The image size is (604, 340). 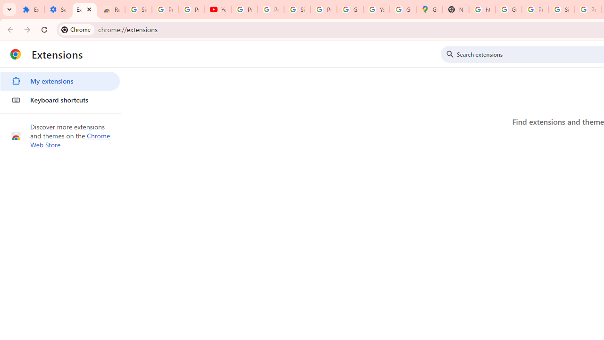 What do you see at coordinates (456, 9) in the screenshot?
I see `New Tab` at bounding box center [456, 9].